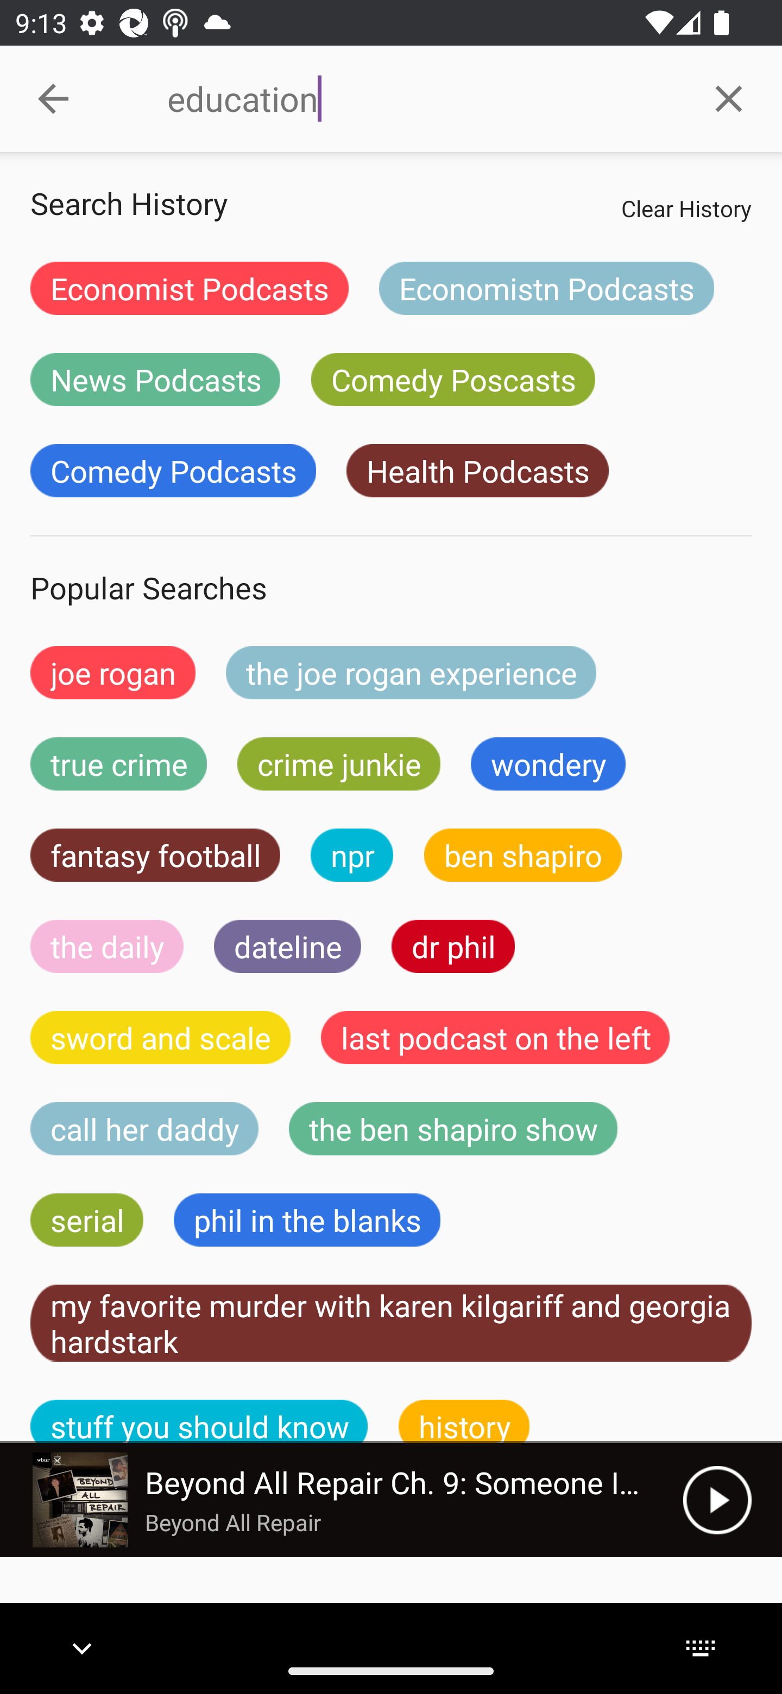 The image size is (782, 1694). What do you see at coordinates (155, 855) in the screenshot?
I see `fantasy football` at bounding box center [155, 855].